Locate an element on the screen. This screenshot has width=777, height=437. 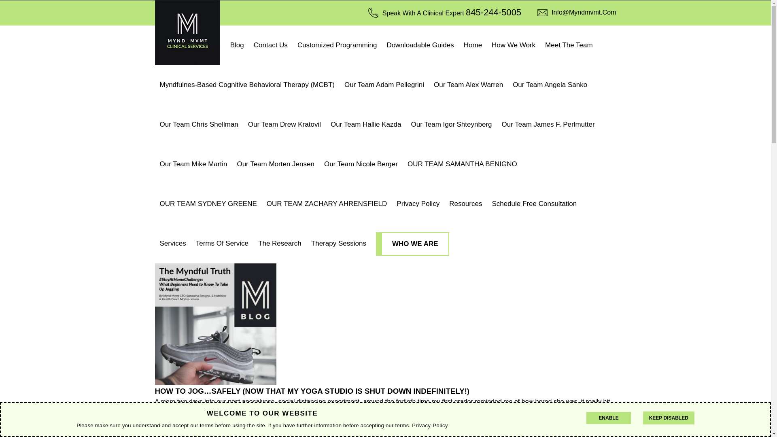
Therapy Sessions is located at coordinates (338, 244).